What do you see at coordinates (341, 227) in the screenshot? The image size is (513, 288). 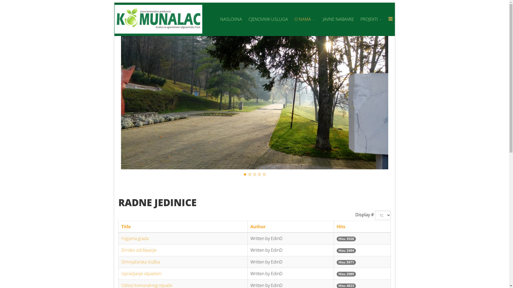 I see `Hits` at bounding box center [341, 227].